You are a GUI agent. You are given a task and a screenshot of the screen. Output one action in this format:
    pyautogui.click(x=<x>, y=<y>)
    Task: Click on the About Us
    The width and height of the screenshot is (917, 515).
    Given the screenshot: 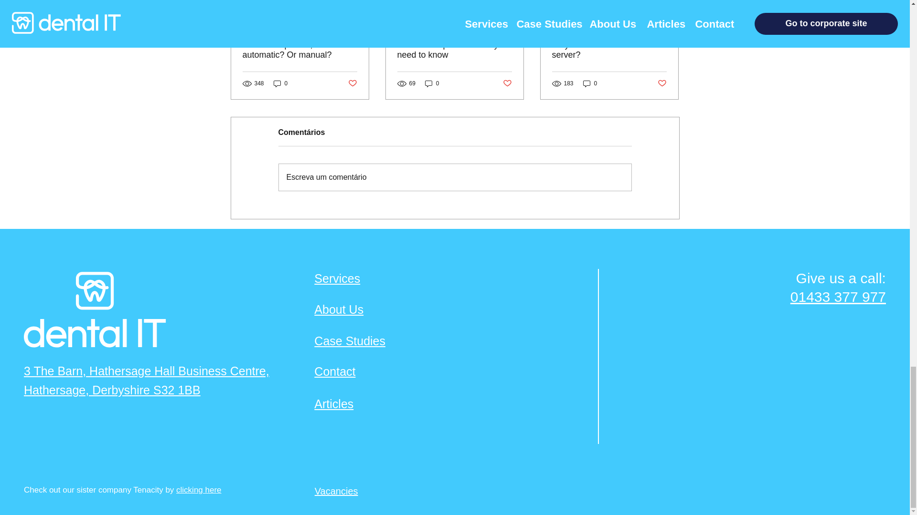 What is the action you would take?
    pyautogui.click(x=339, y=309)
    